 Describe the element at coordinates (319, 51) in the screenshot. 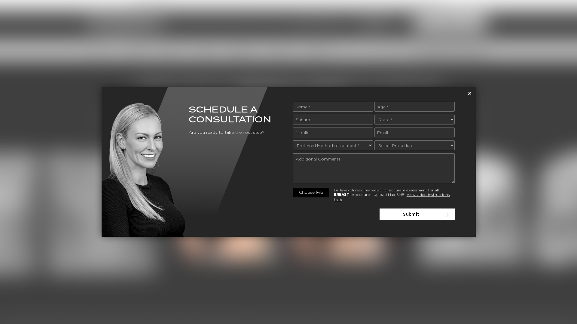

I see `Contact` at that location.